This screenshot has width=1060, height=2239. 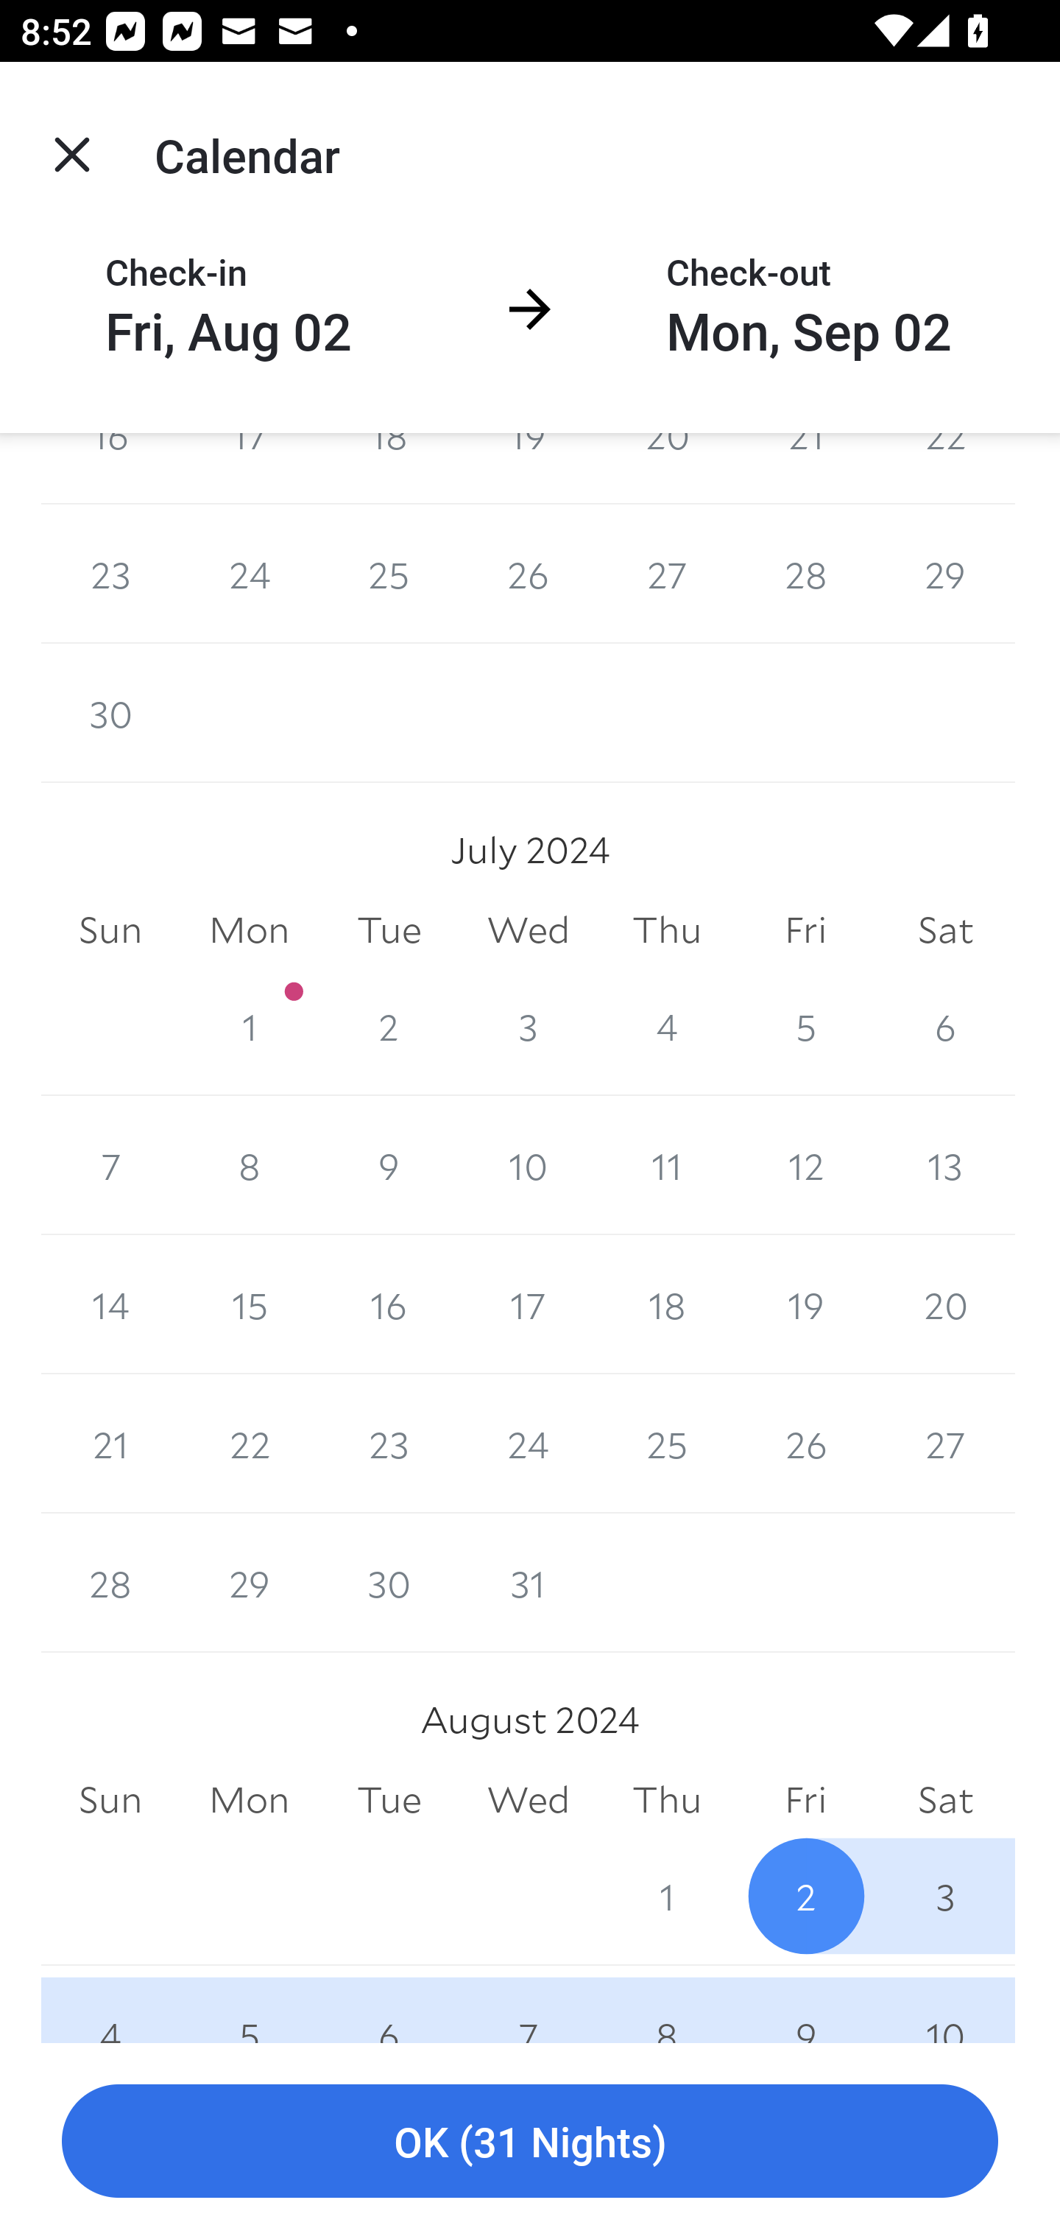 I want to click on 27 27 June 2024, so click(x=667, y=574).